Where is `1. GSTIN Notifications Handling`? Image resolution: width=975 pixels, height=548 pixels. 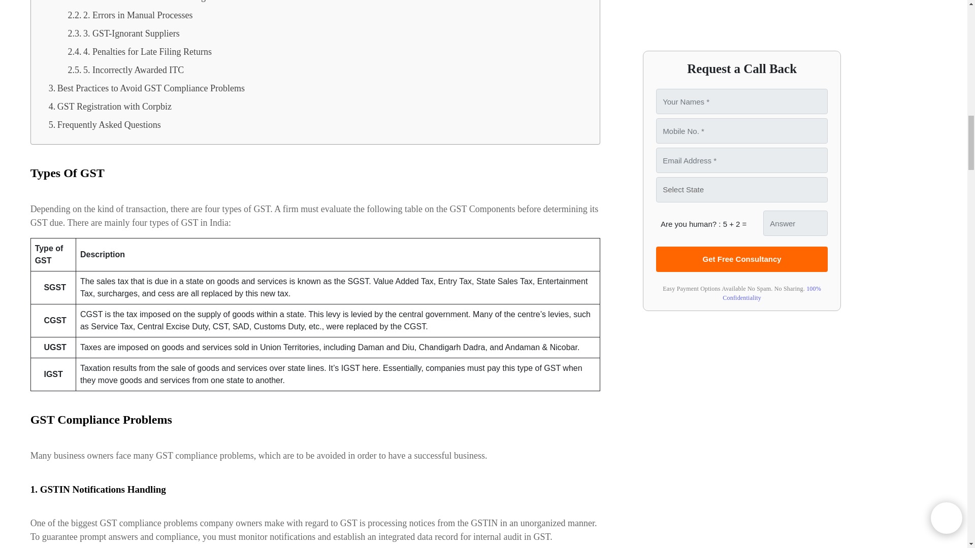
1. GSTIN Notifications Handling is located at coordinates (136, 3).